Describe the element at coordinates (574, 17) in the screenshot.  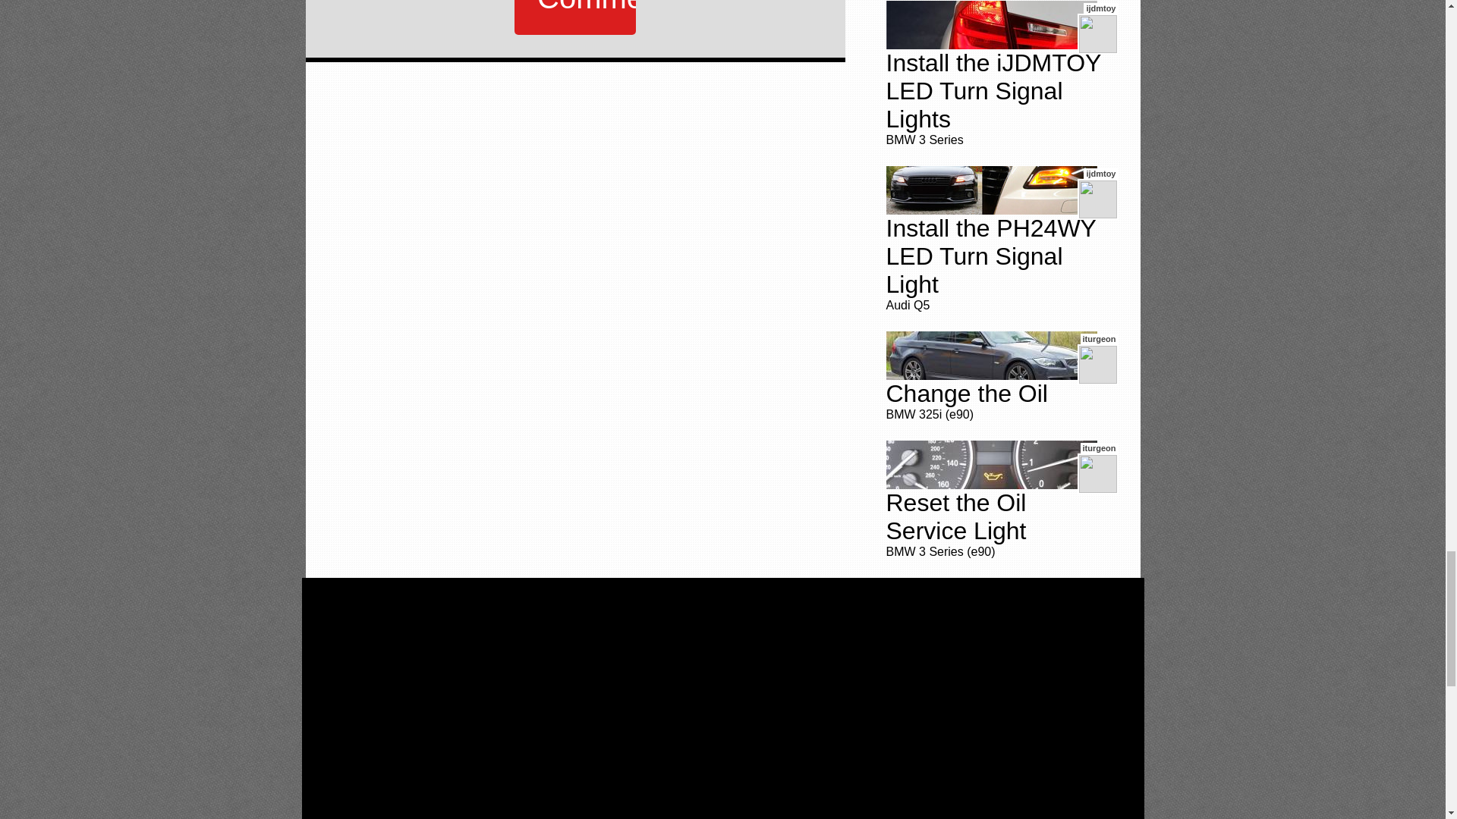
I see `Comment` at that location.